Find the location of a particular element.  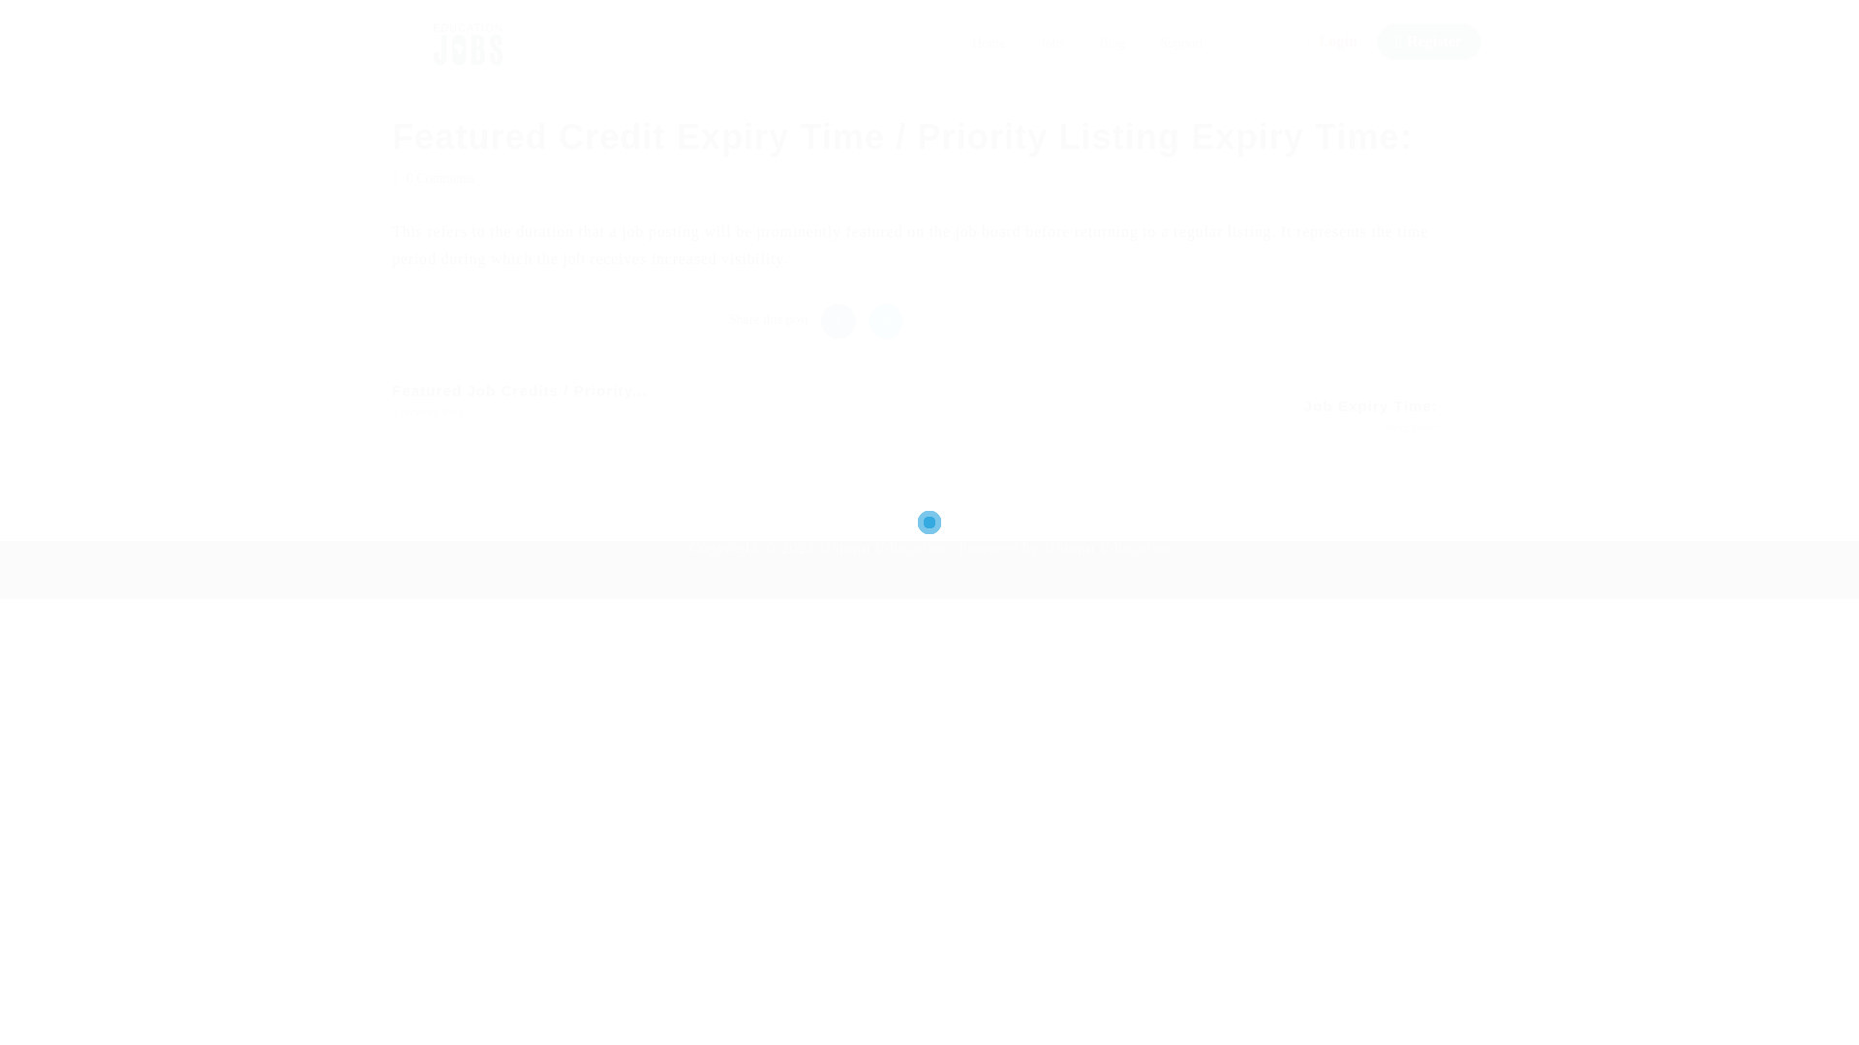

Register is located at coordinates (1429, 41).